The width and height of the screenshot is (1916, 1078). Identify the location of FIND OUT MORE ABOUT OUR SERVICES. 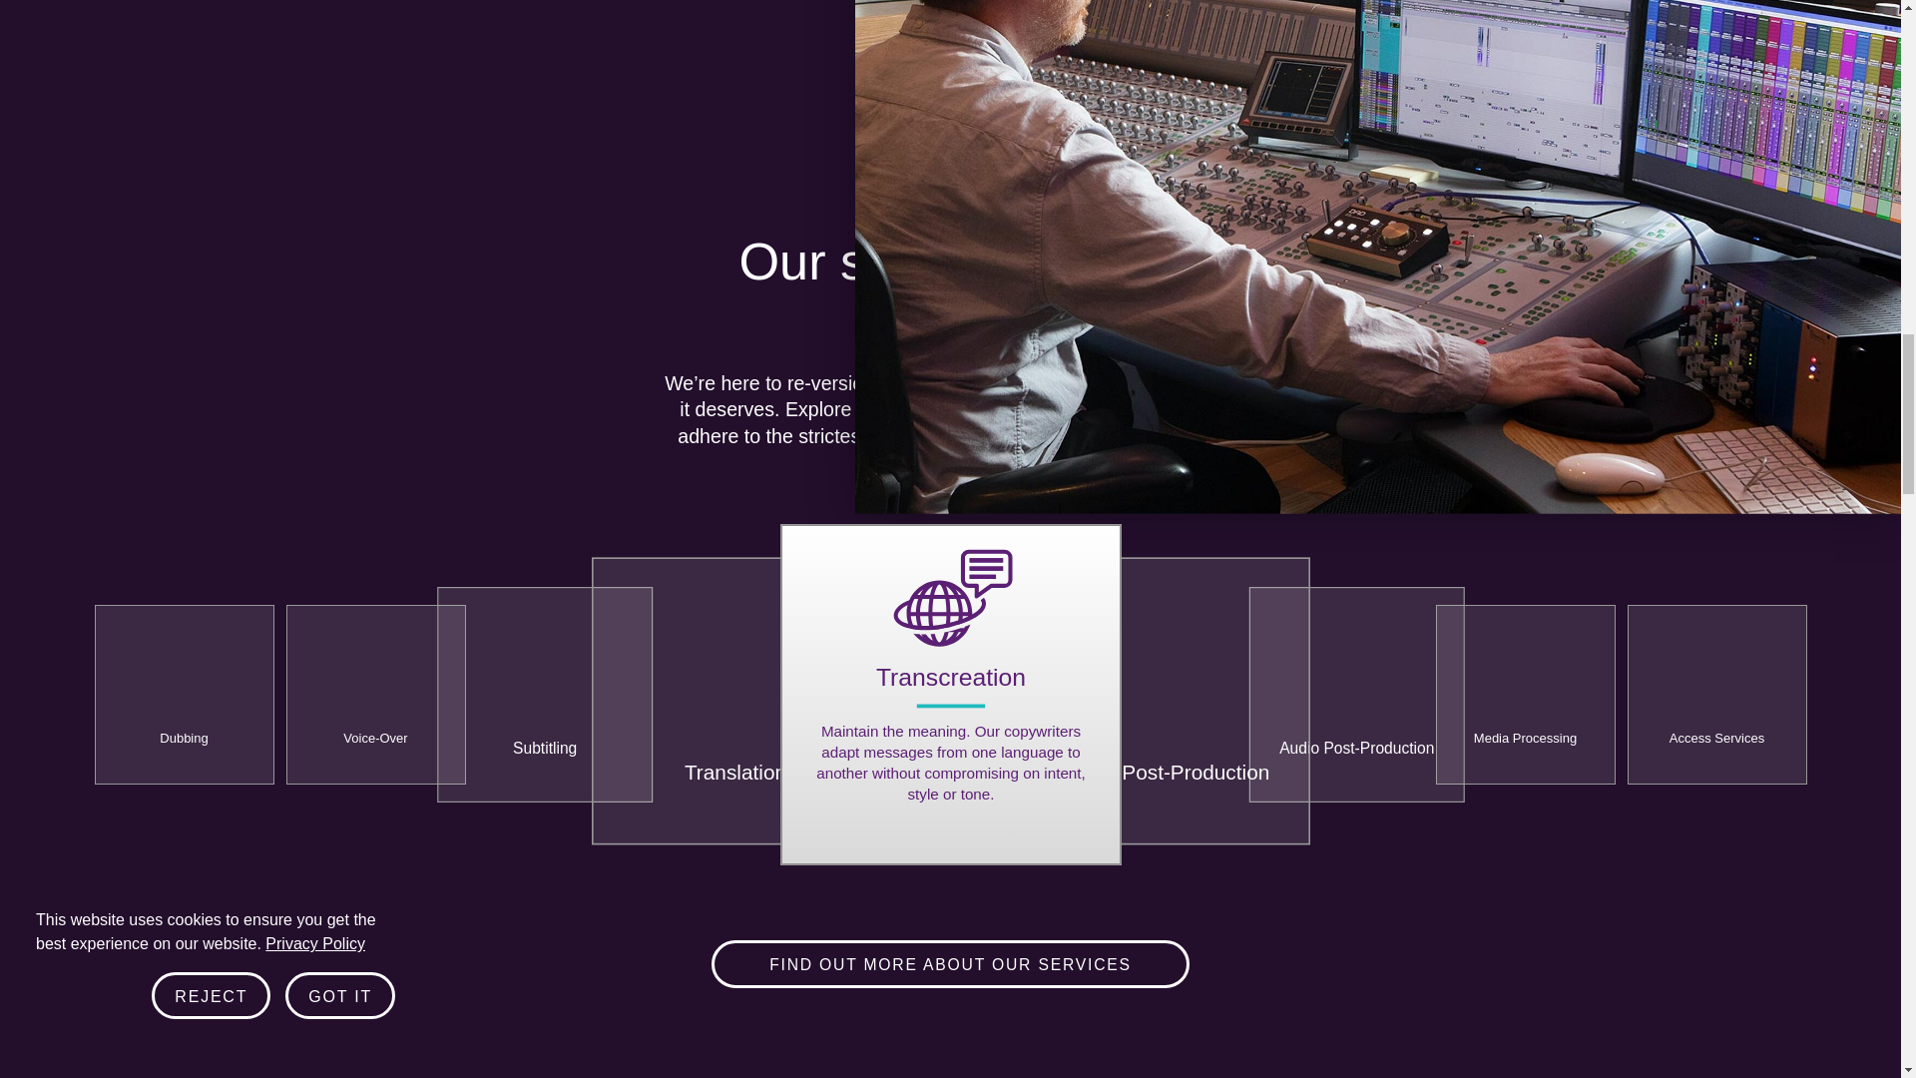
(950, 964).